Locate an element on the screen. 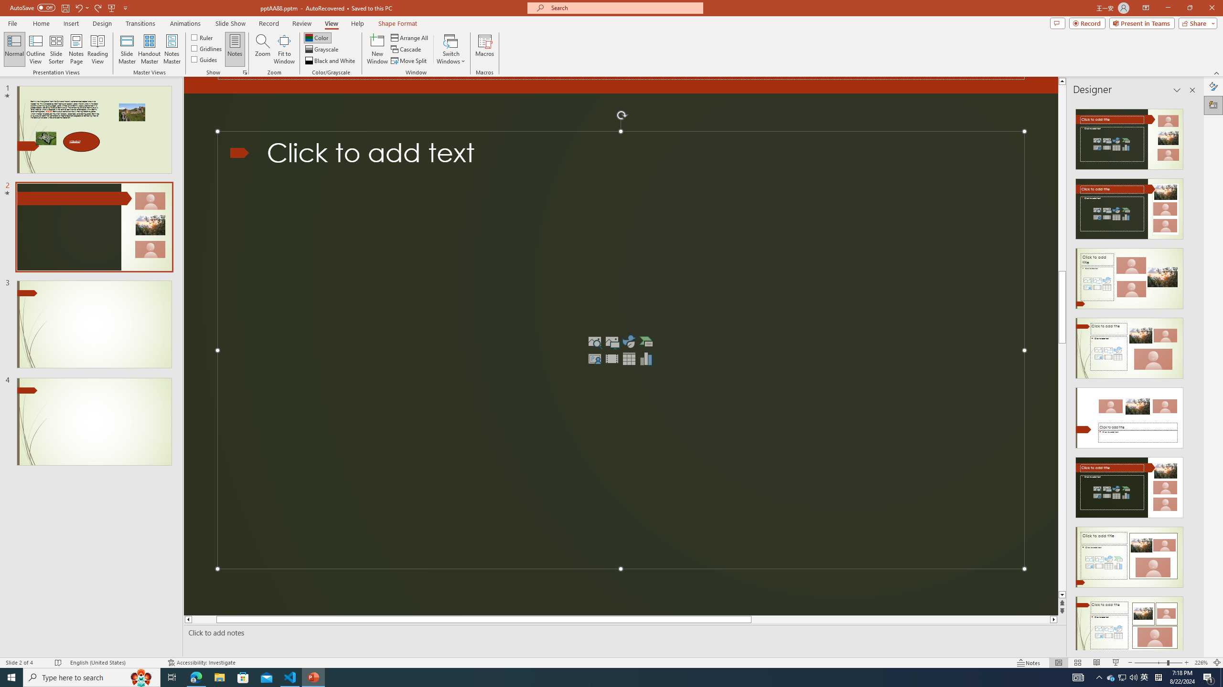 This screenshot has height=687, width=1223. Fit to Window is located at coordinates (284, 49).